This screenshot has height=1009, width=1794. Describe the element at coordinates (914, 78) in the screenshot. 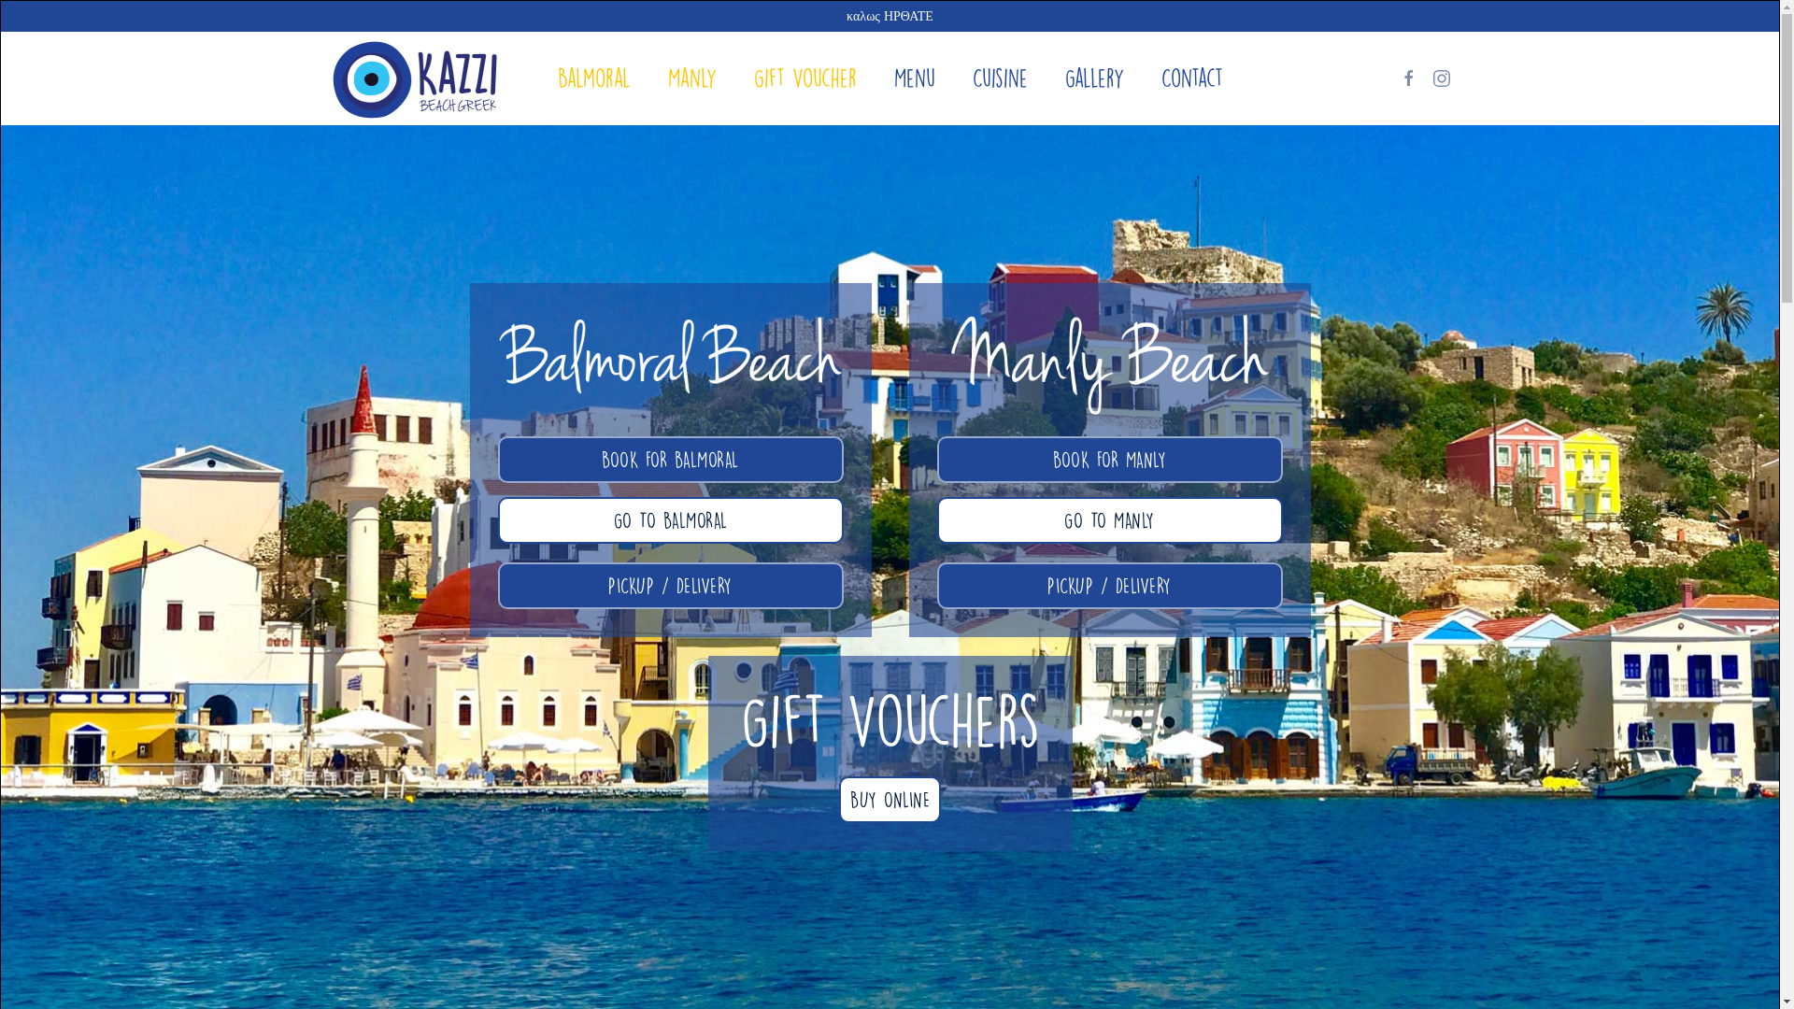

I see `Menu` at that location.